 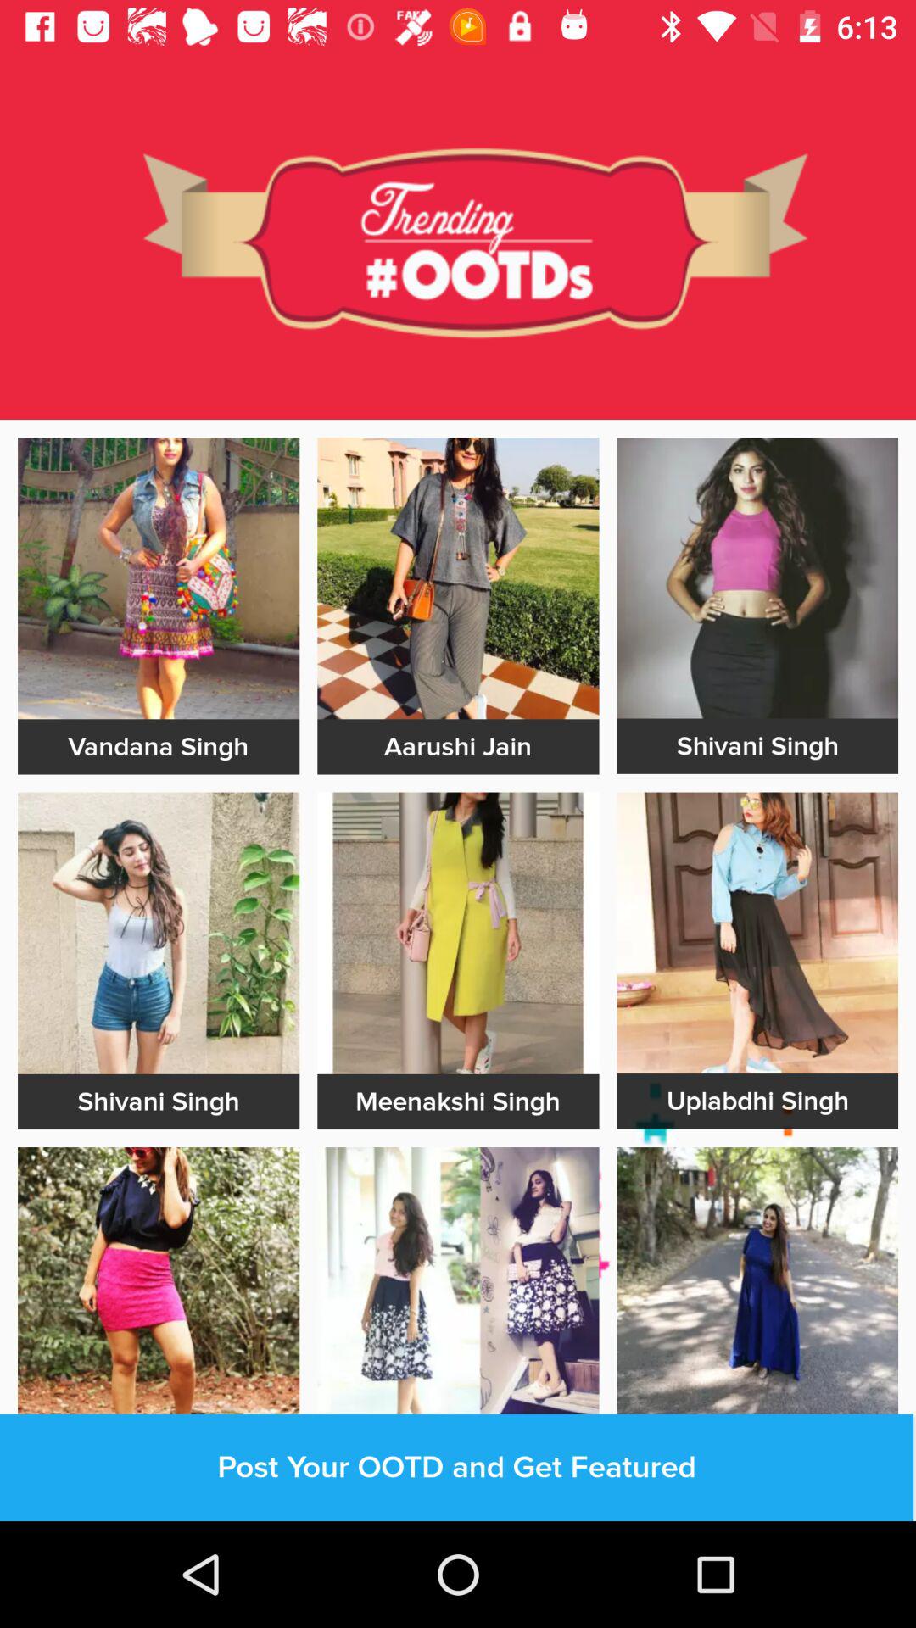 What do you see at coordinates (757, 1287) in the screenshot?
I see `open that outfit pic` at bounding box center [757, 1287].